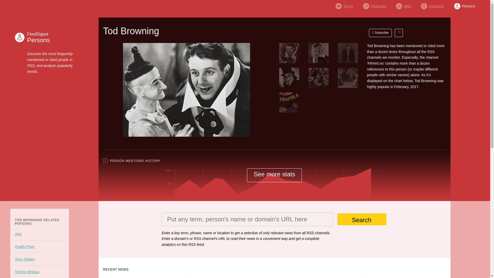 The height and width of the screenshot is (278, 494). Describe the element at coordinates (432, 5) in the screenshot. I see `Locations` at that location.